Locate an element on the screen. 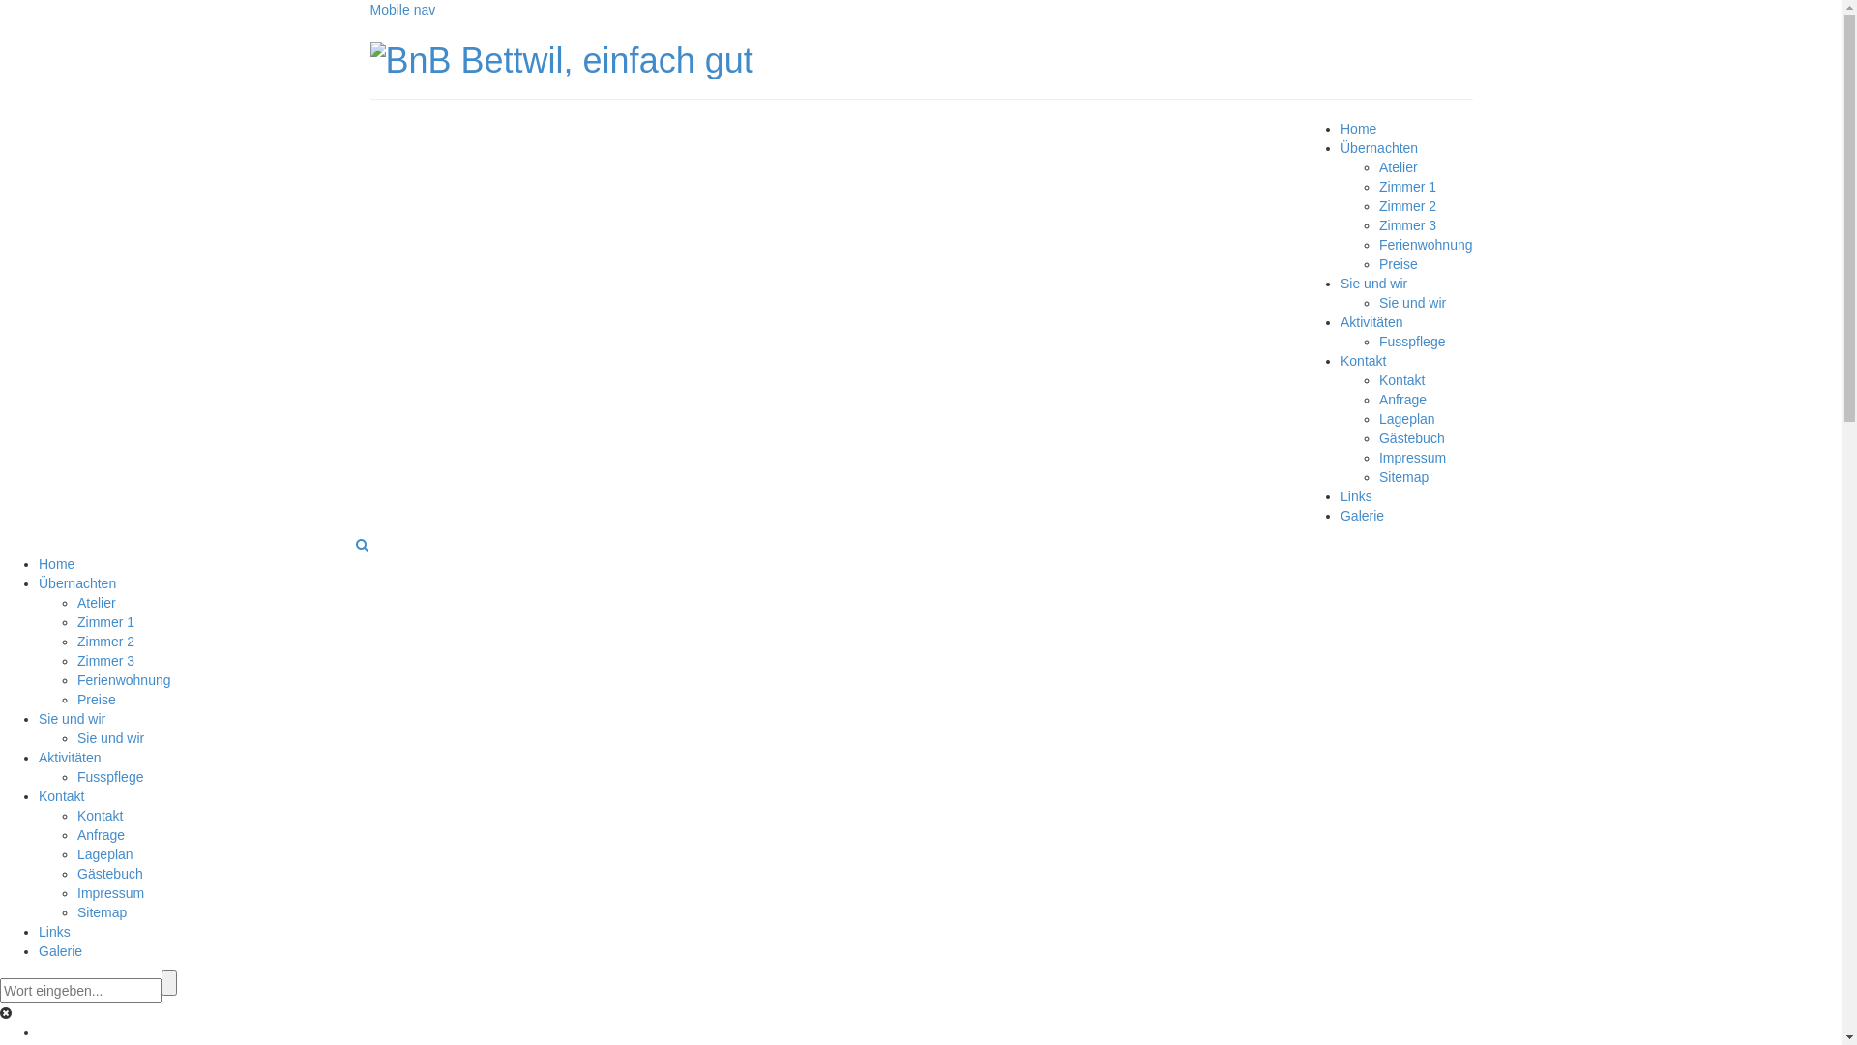 This screenshot has width=1857, height=1045. Impressum is located at coordinates (110, 893).